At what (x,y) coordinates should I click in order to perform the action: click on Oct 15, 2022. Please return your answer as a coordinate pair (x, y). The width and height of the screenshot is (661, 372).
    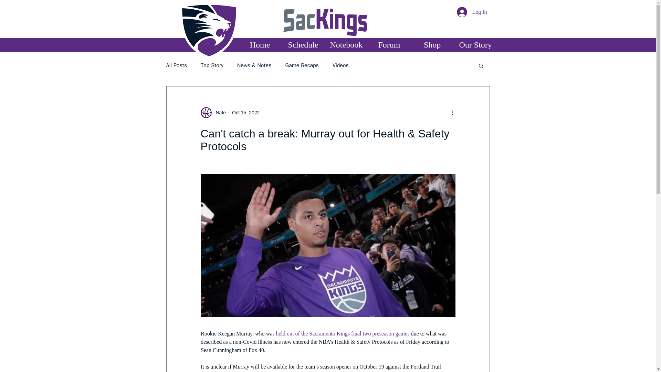
    Looking at the image, I should click on (246, 112).